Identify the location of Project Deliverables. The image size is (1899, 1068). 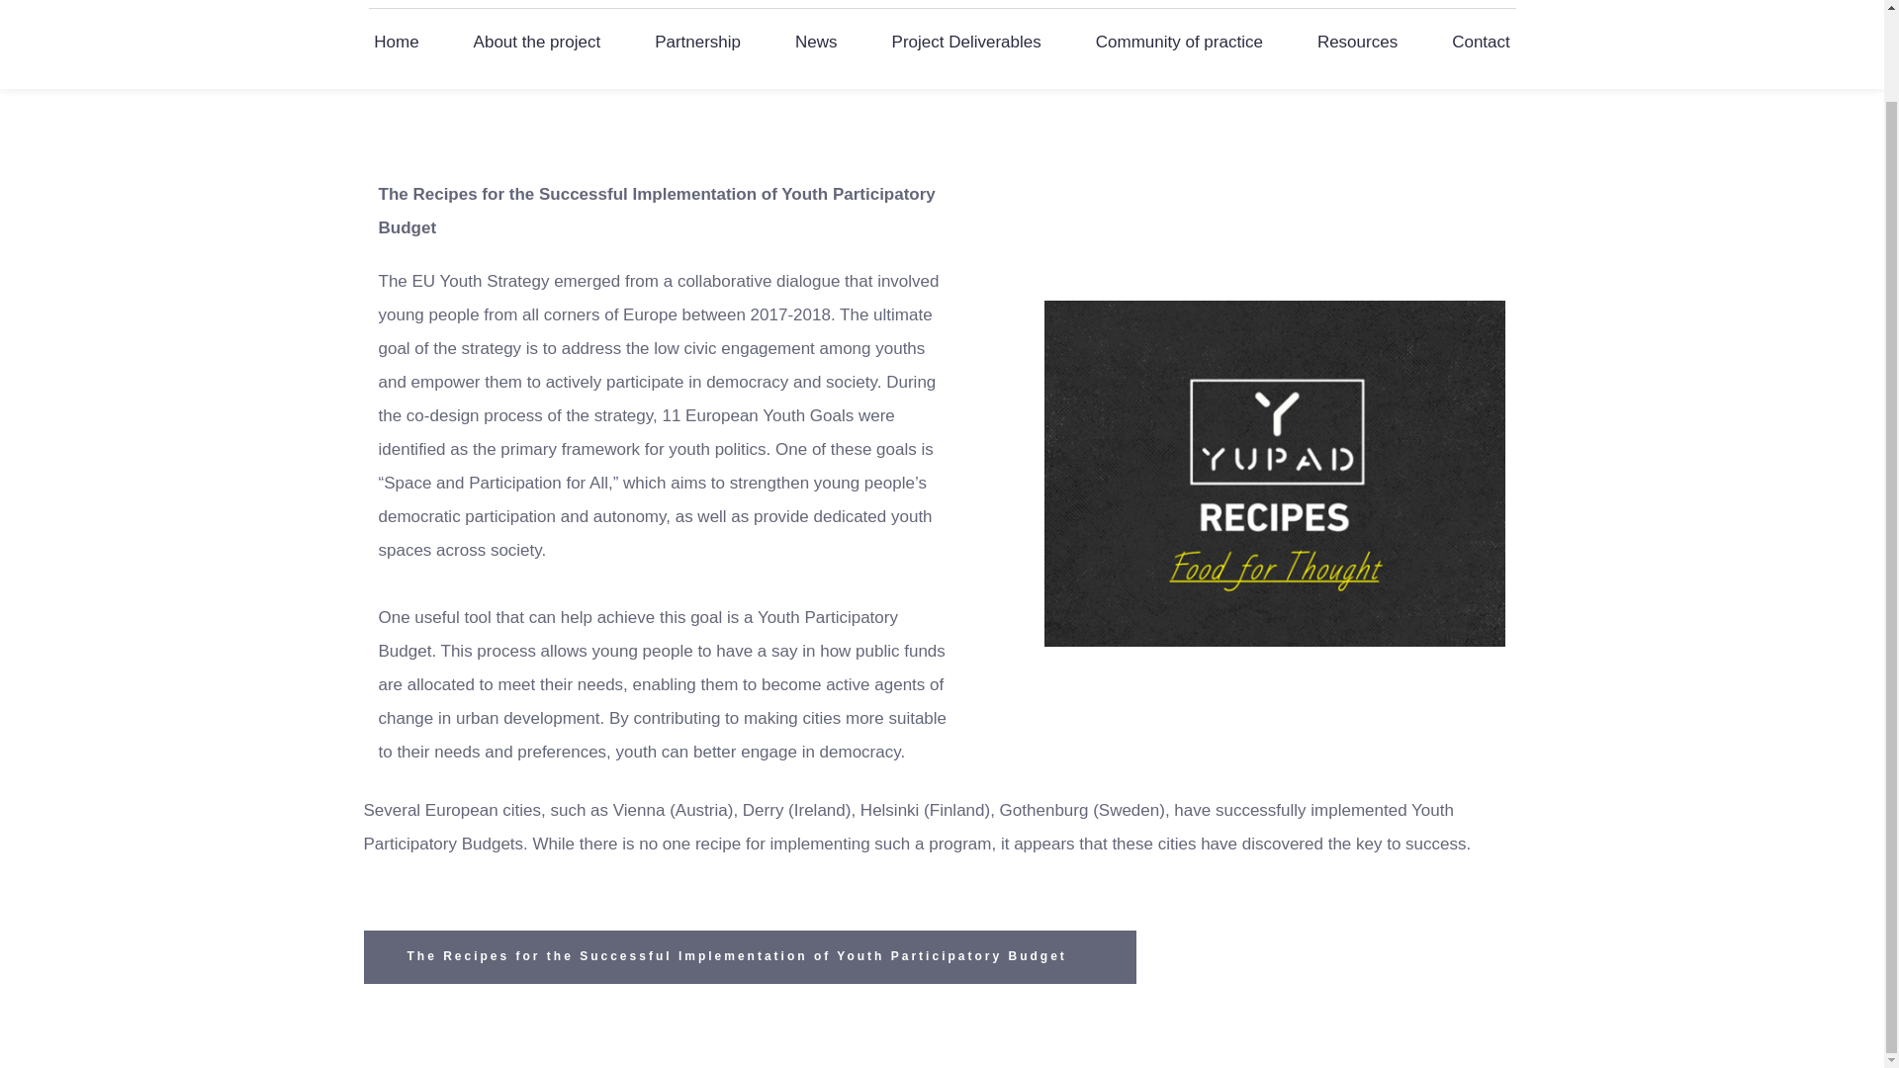
(965, 42).